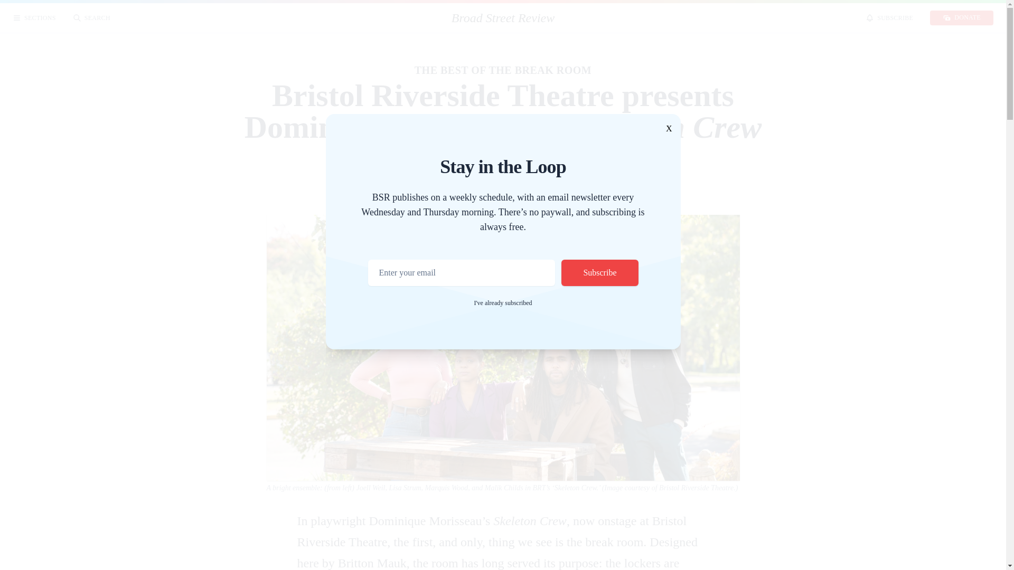 The image size is (1014, 570). I want to click on Broad Street Review, so click(503, 18).